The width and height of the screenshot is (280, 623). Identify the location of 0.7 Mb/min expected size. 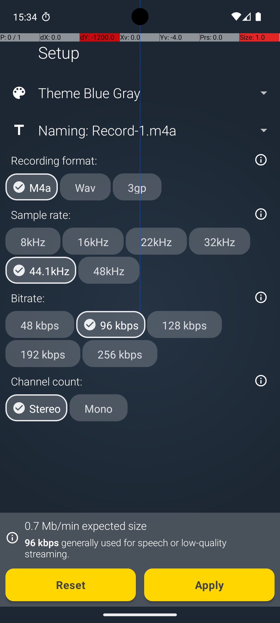
(86, 525).